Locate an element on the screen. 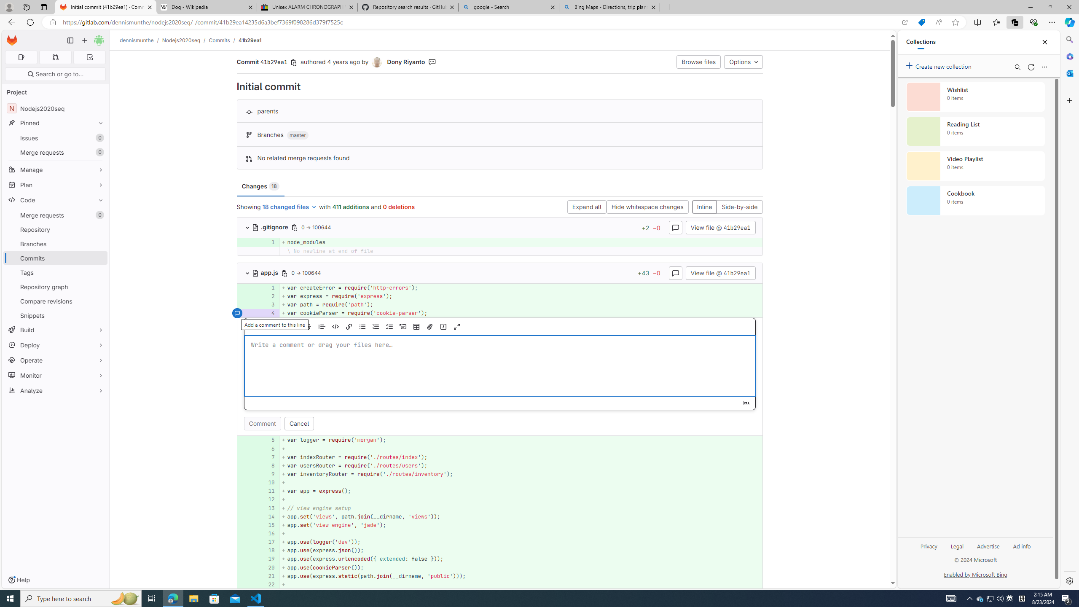  20 is located at coordinates (268, 567).